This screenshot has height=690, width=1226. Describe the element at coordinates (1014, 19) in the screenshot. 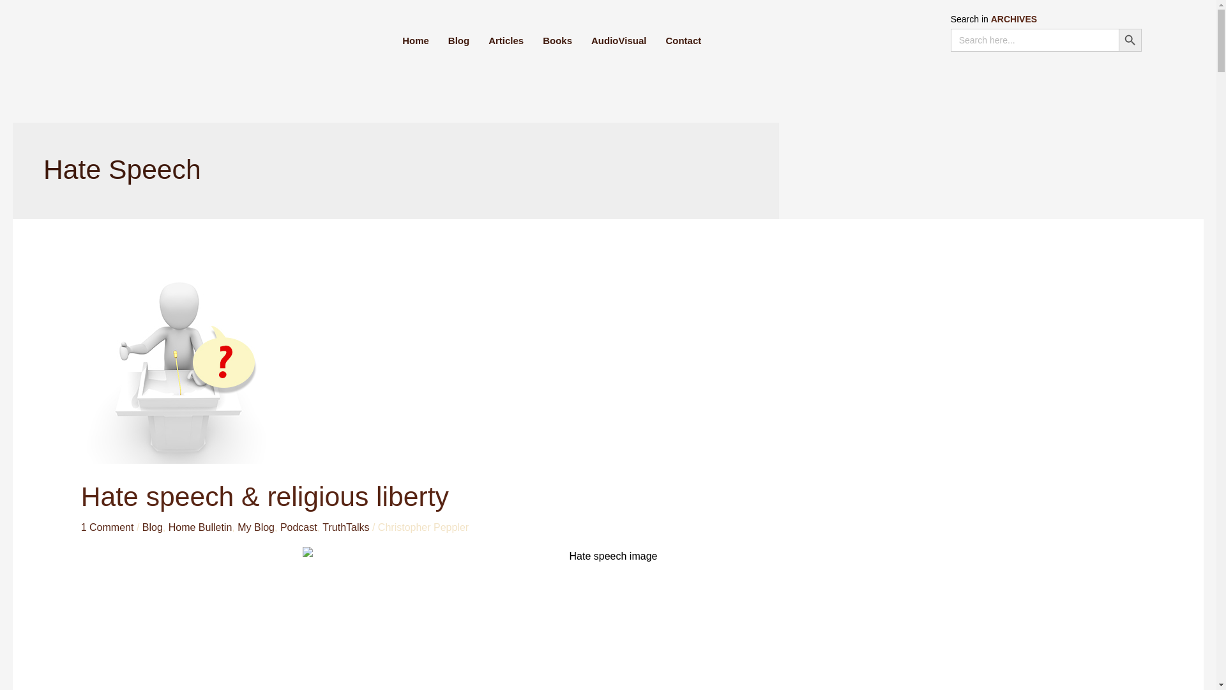

I see `ARCHIVES` at that location.